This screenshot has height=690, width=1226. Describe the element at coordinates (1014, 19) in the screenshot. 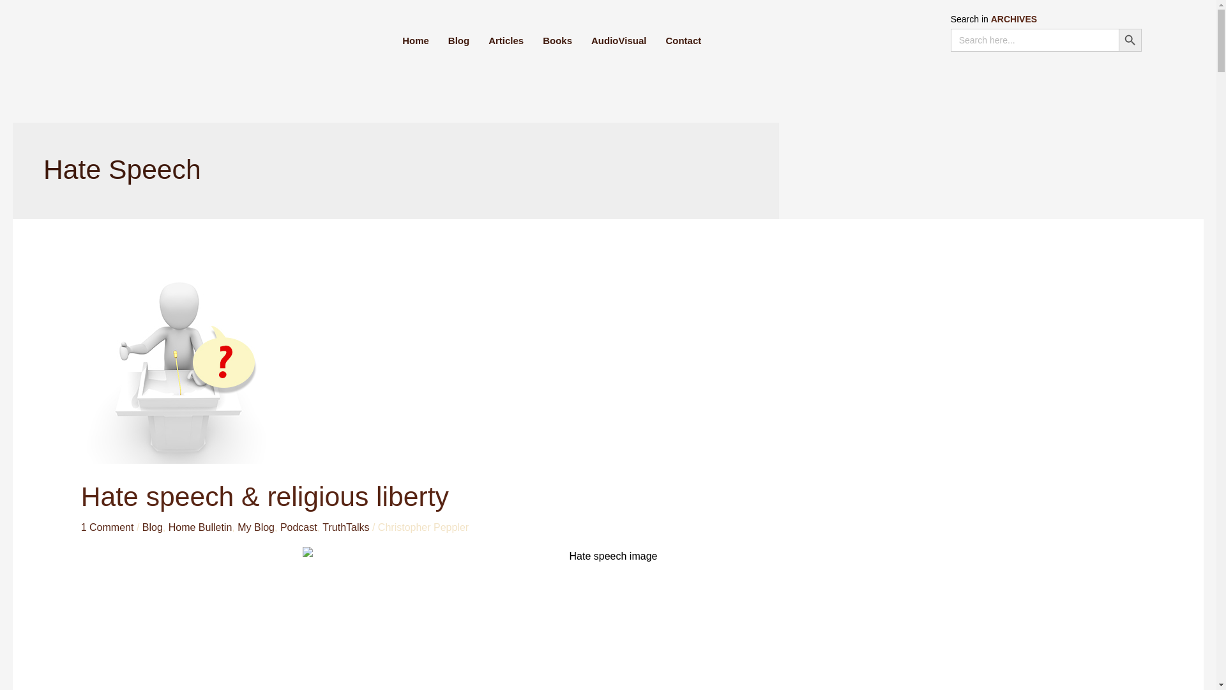

I see `ARCHIVES` at that location.